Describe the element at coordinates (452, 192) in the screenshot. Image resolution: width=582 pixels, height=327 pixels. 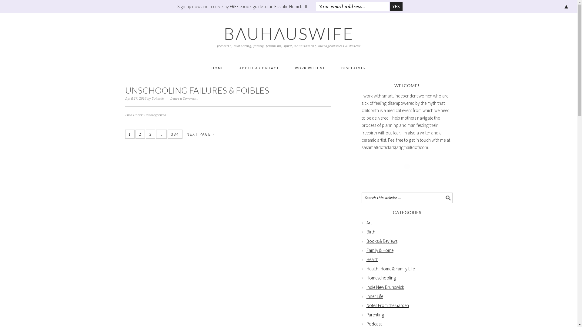
I see `Search` at that location.